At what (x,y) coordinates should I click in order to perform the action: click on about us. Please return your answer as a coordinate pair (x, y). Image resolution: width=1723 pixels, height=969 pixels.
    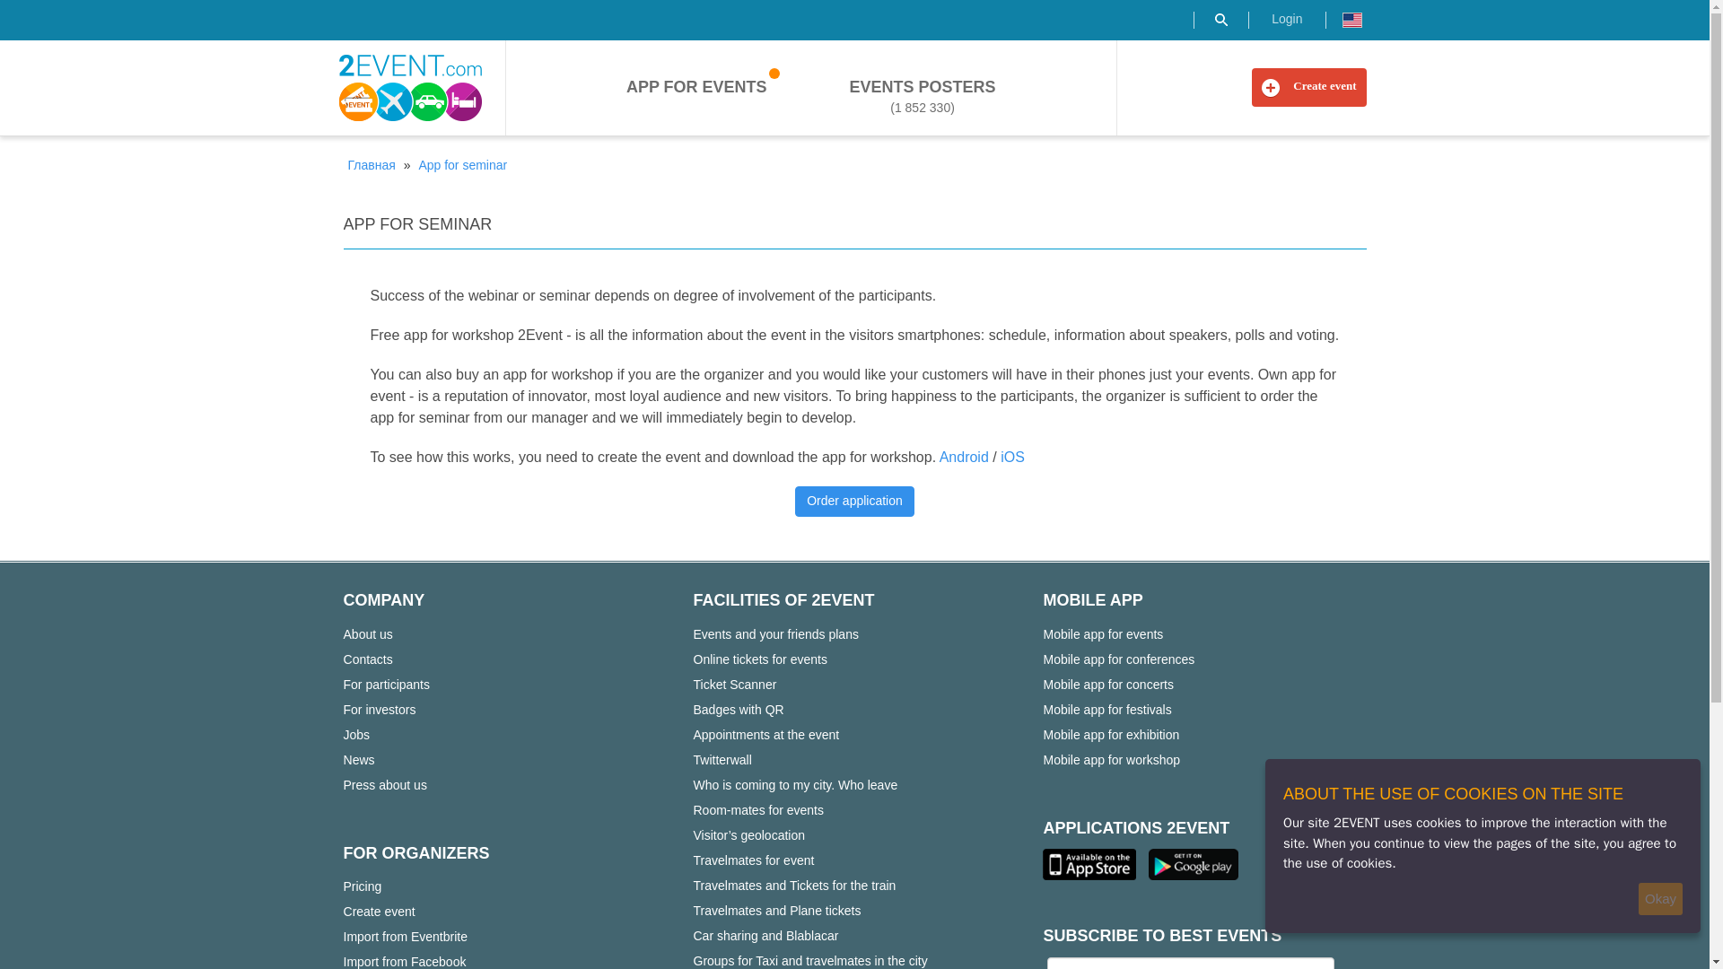
    Looking at the image, I should click on (368, 634).